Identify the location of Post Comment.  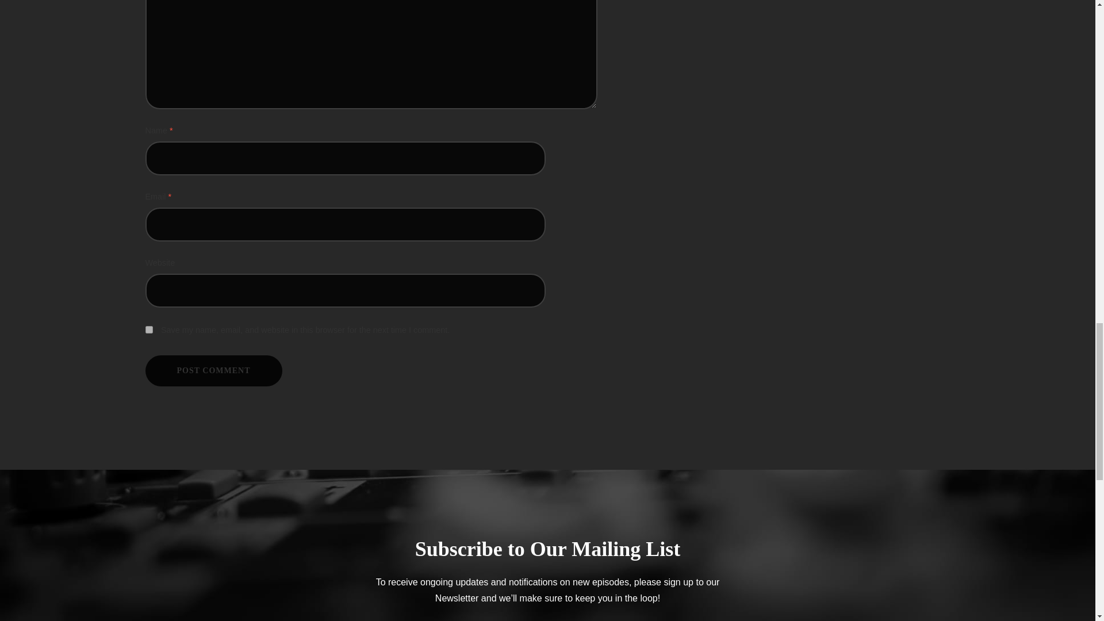
(213, 370).